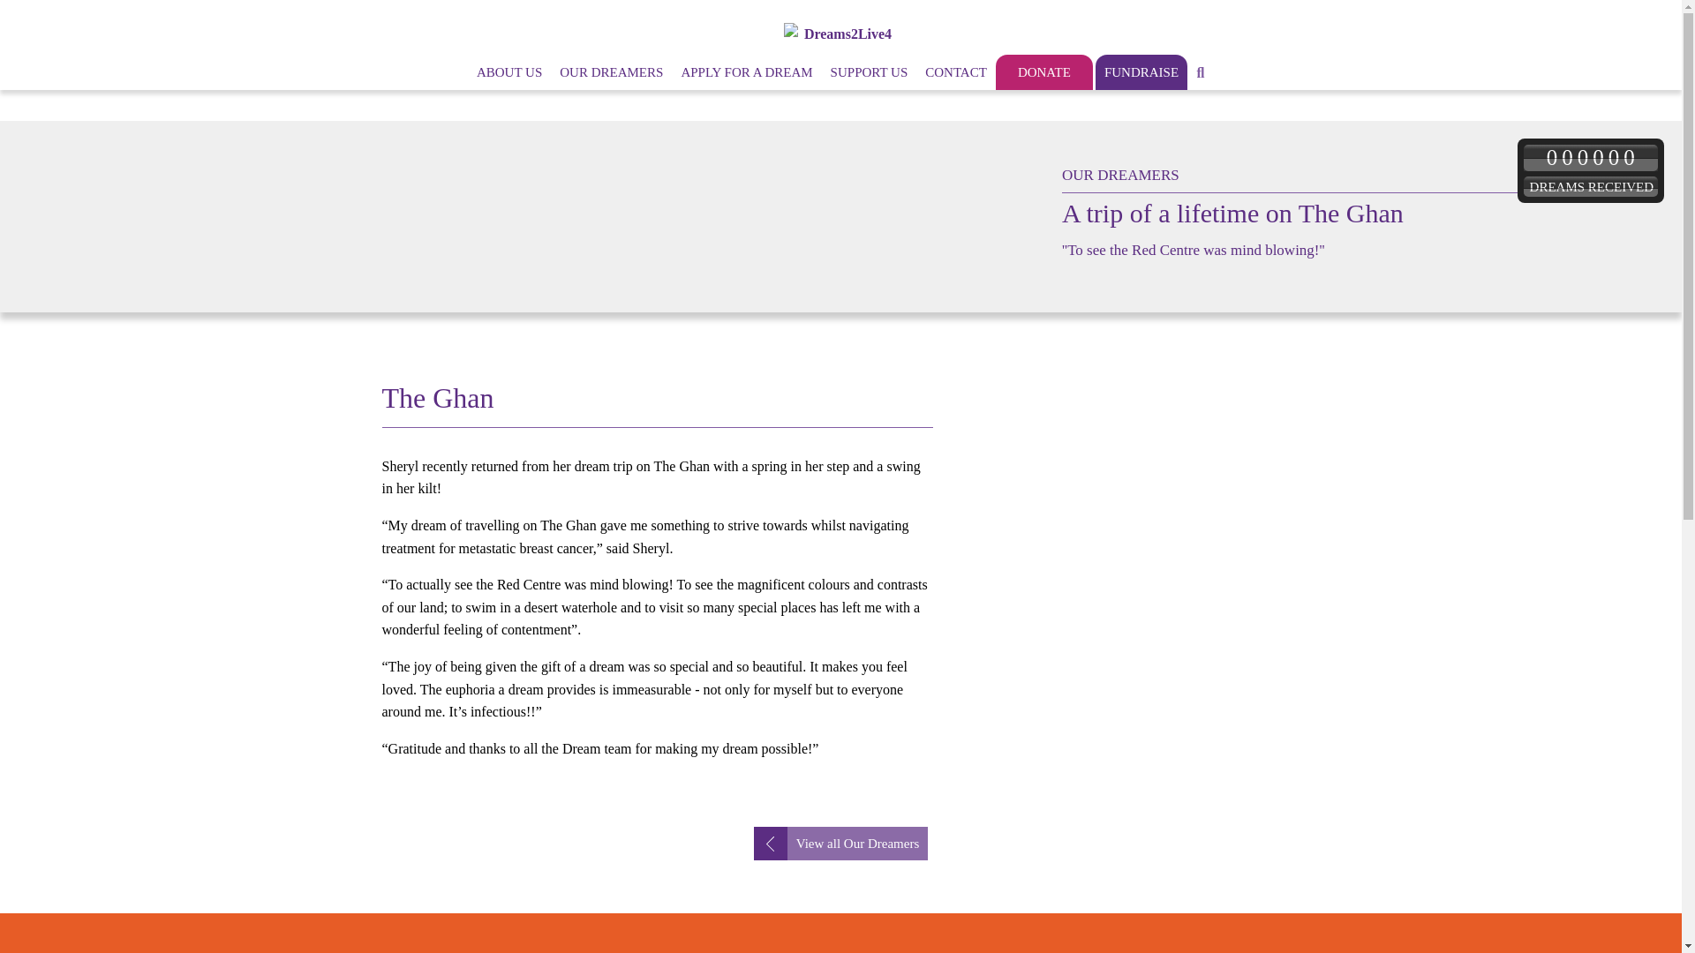  What do you see at coordinates (1044, 71) in the screenshot?
I see `DONATE` at bounding box center [1044, 71].